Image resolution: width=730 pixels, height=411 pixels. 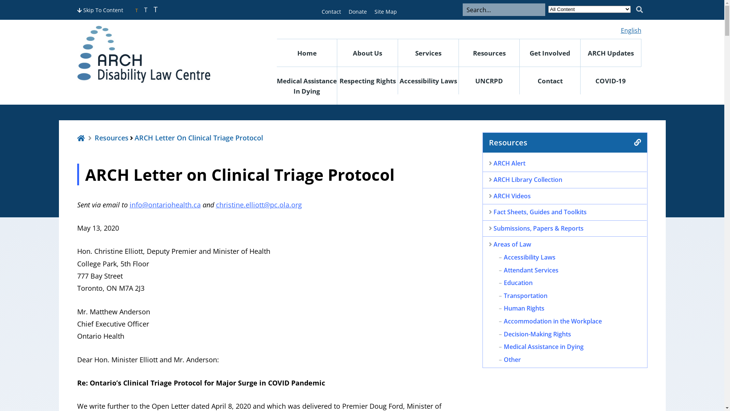 What do you see at coordinates (540, 212) in the screenshot?
I see `Fact Sheets, Guides and Toolkits` at bounding box center [540, 212].